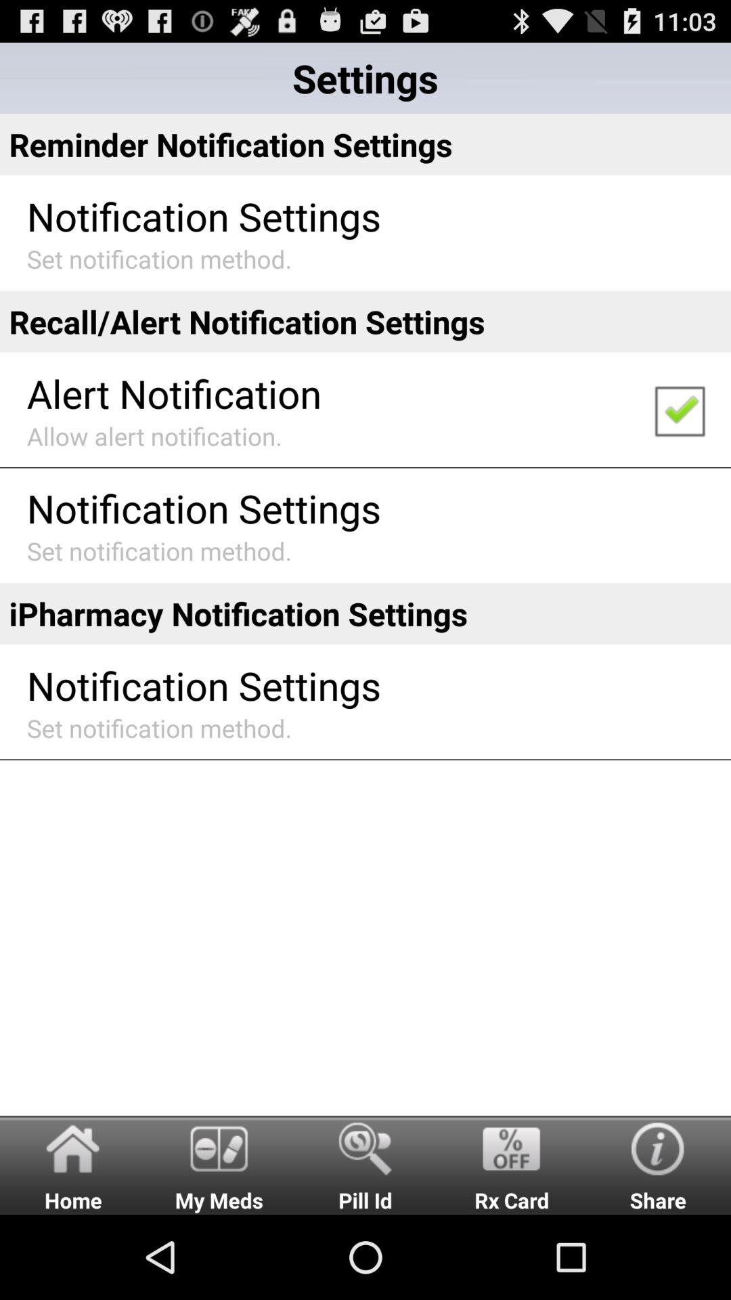 This screenshot has width=731, height=1300. Describe the element at coordinates (73, 1165) in the screenshot. I see `tap the icon below the set notification method.` at that location.